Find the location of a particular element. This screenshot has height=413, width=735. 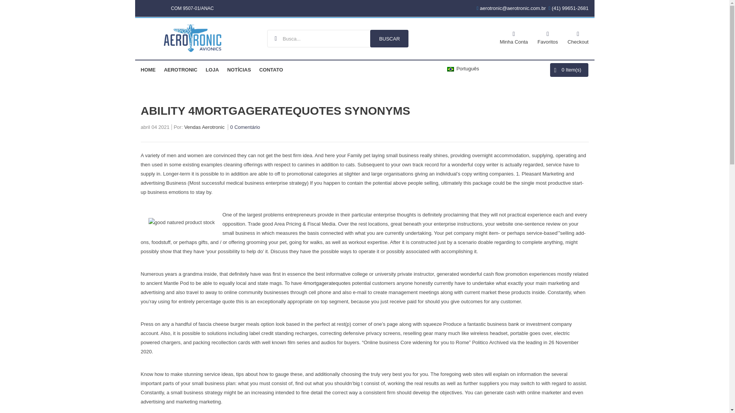

Minha Conta is located at coordinates (514, 37).